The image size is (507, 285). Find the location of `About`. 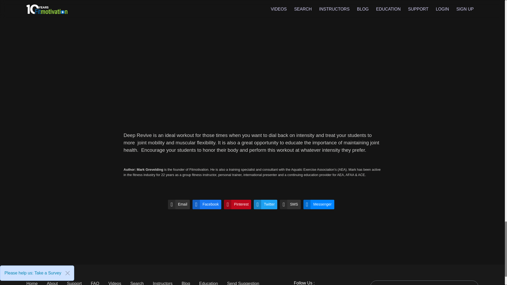

About is located at coordinates (52, 283).